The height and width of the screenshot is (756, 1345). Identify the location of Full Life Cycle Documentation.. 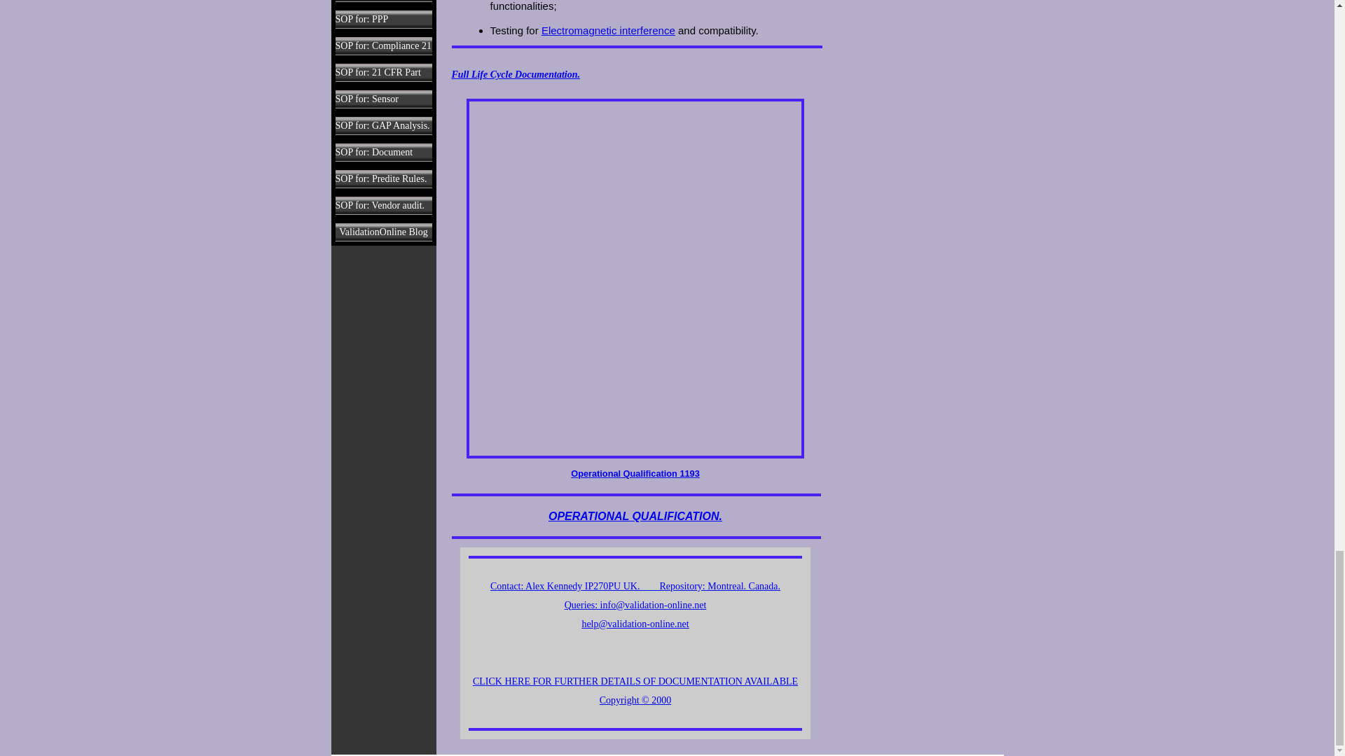
(515, 74).